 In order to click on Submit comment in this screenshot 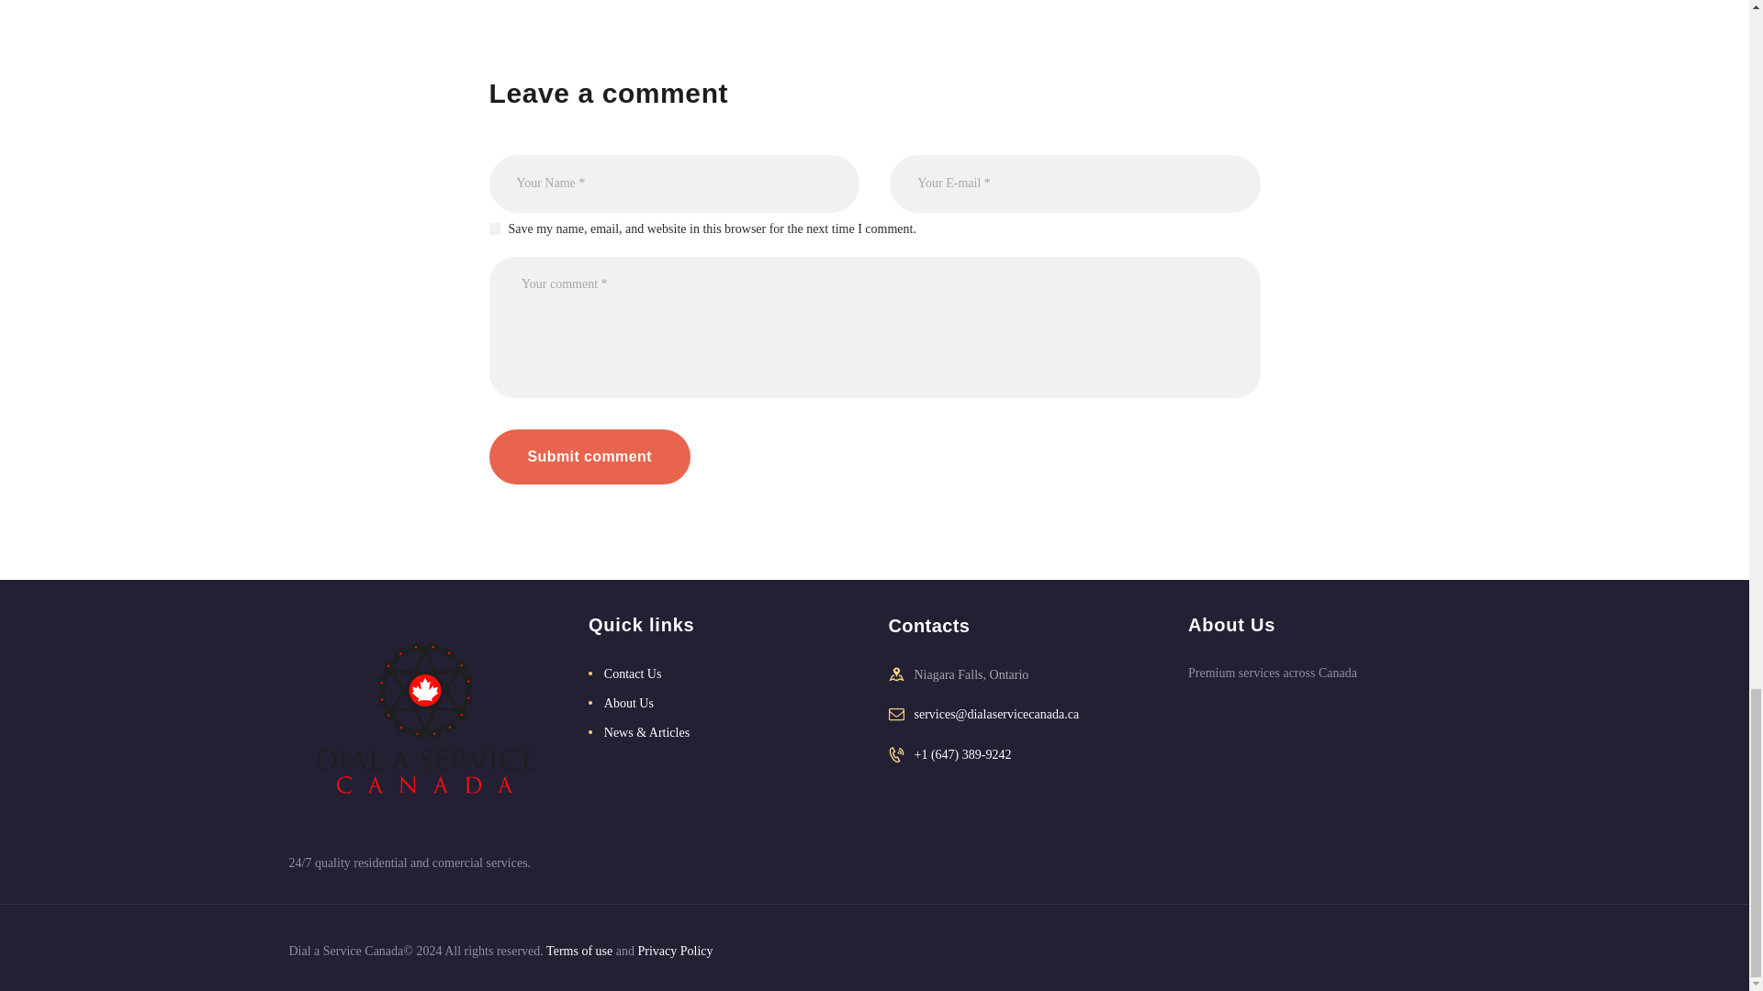, I will do `click(588, 457)`.